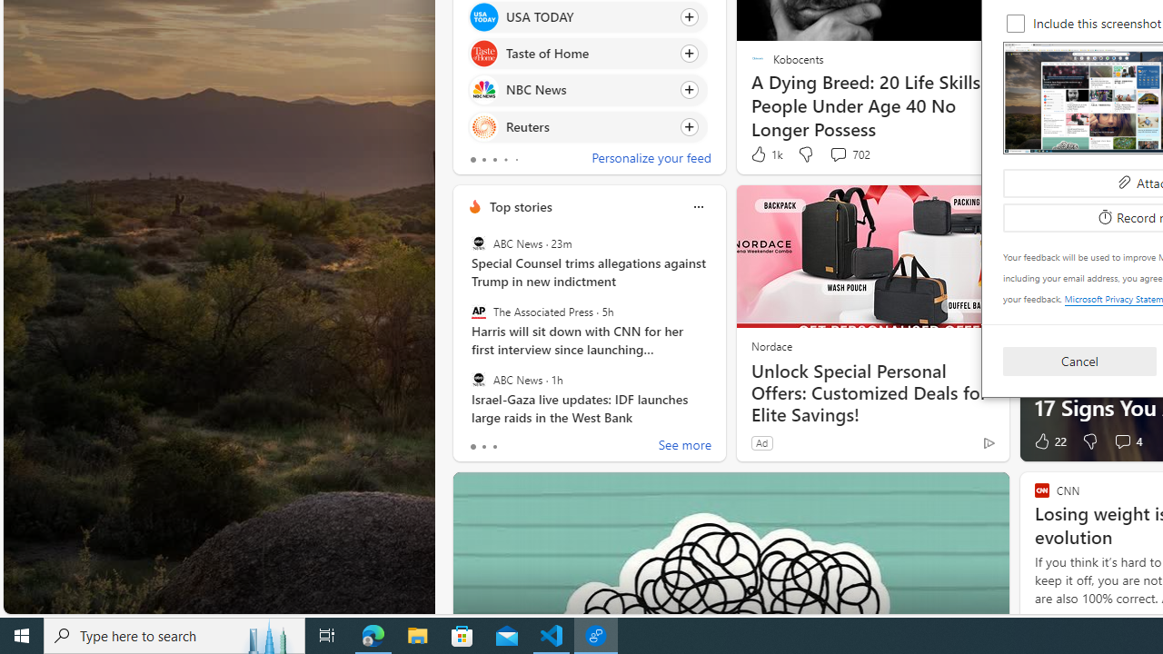 The width and height of the screenshot is (1163, 654). Describe the element at coordinates (478, 379) in the screenshot. I see `ABC News` at that location.